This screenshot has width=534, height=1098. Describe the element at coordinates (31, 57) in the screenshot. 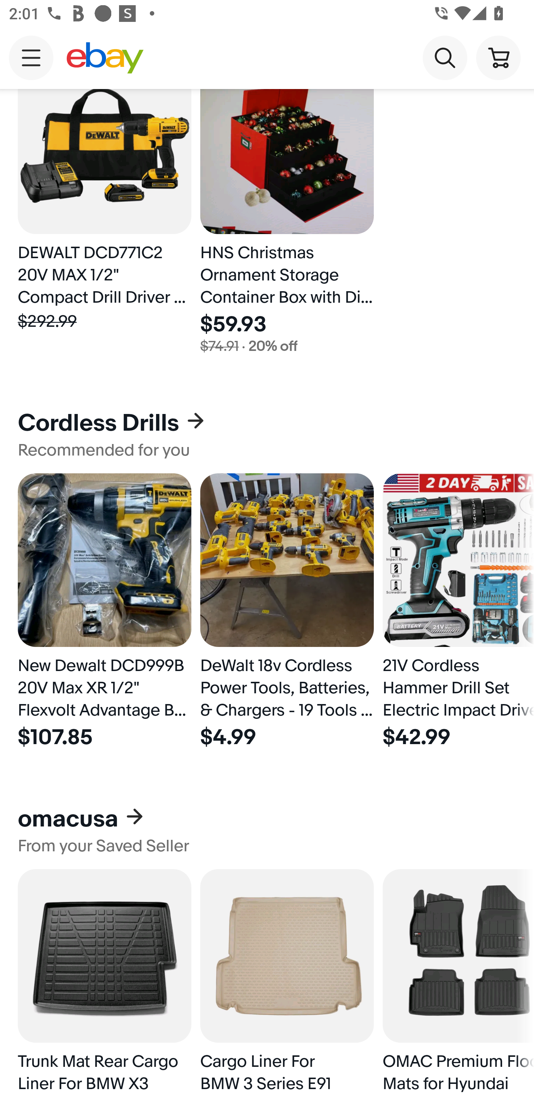

I see `Main navigation, open` at that location.